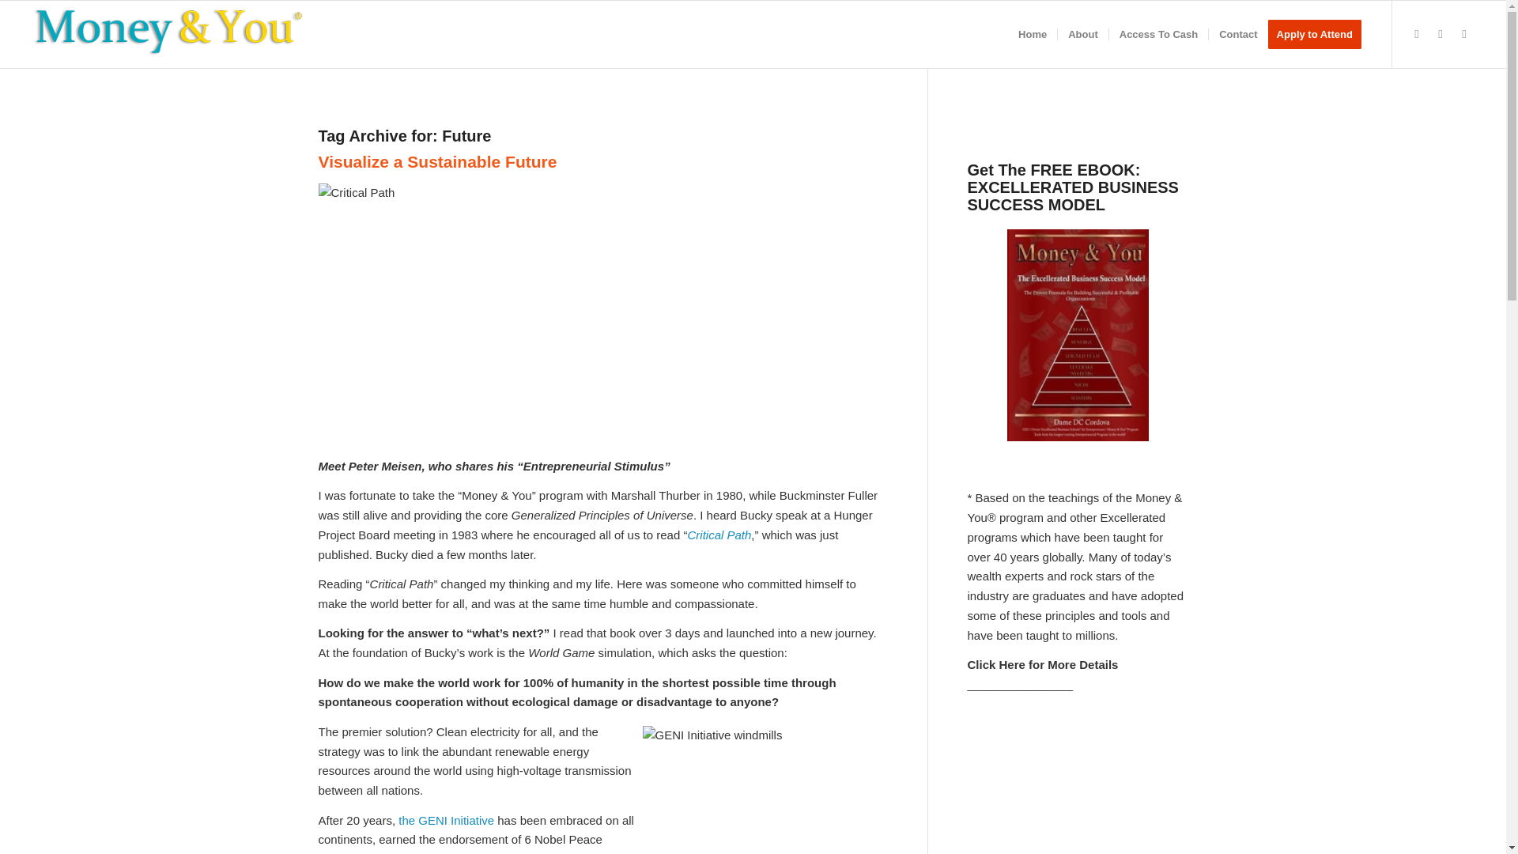 The image size is (1518, 854). What do you see at coordinates (1417, 34) in the screenshot?
I see `Twitter` at bounding box center [1417, 34].